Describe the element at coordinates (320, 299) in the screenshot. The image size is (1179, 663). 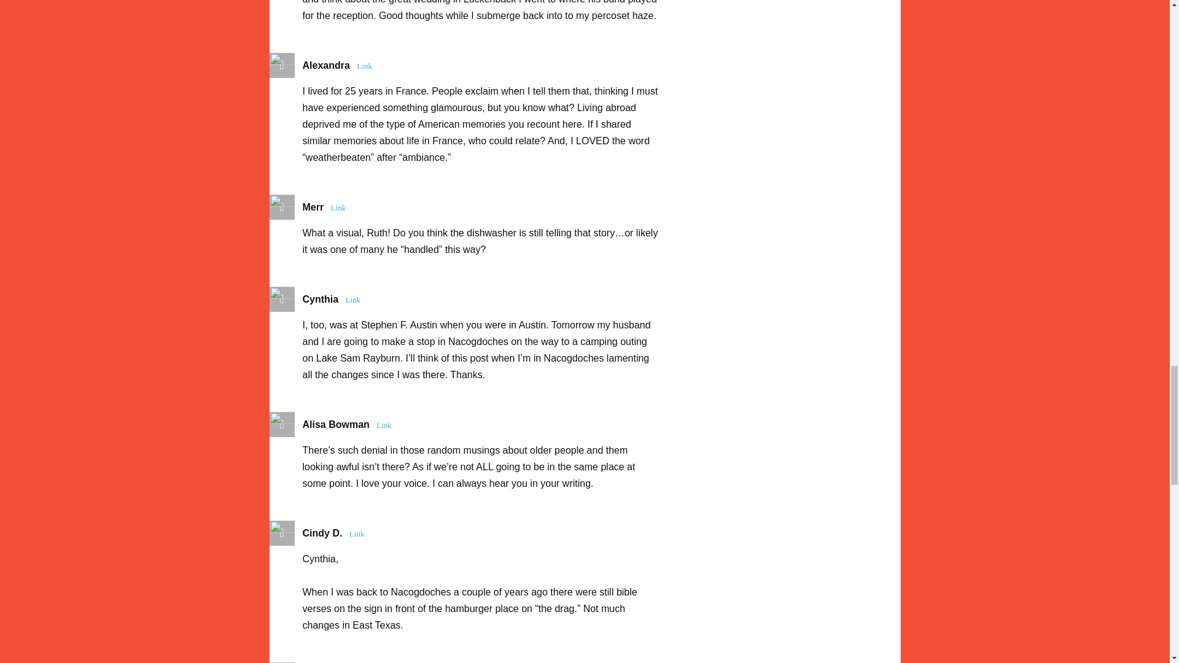
I see `Cynthia` at that location.